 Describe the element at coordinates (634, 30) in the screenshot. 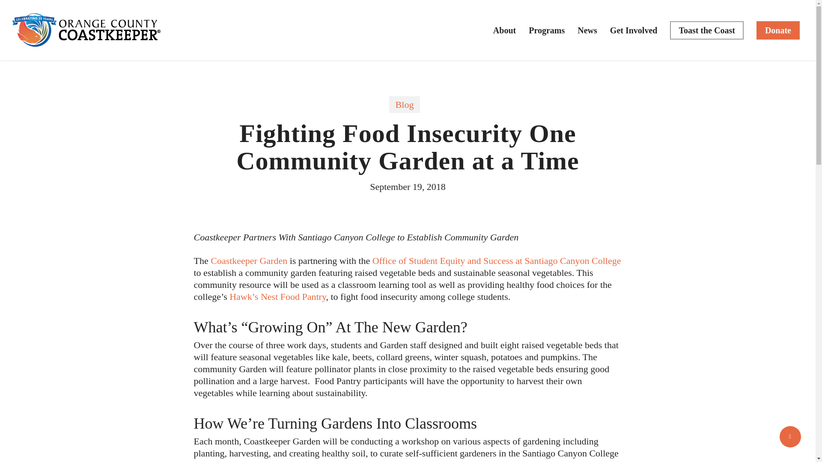

I see `Get Involved` at that location.